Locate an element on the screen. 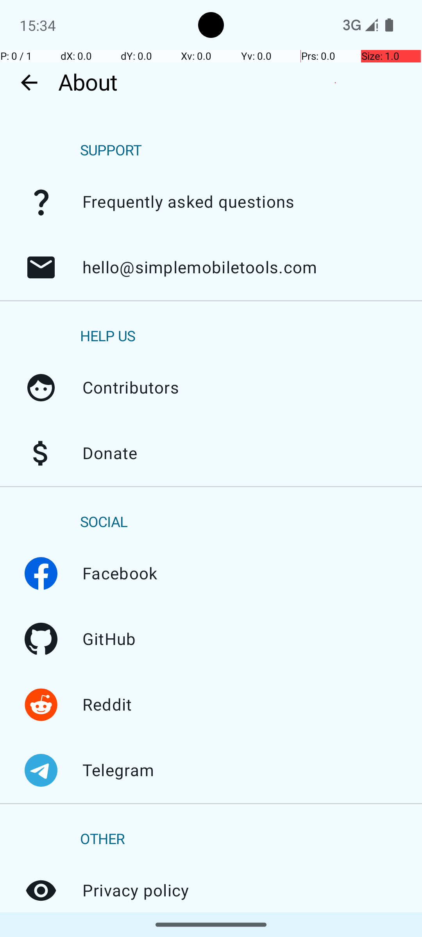 The width and height of the screenshot is (422, 937). GitHub is located at coordinates (41, 639).